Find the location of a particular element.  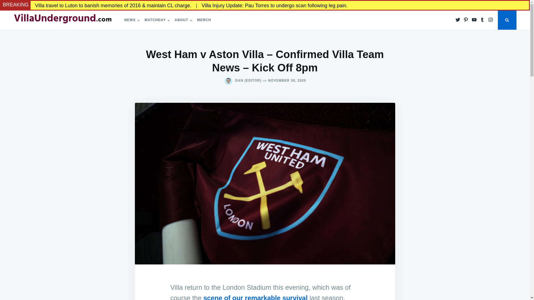

Tumblr is located at coordinates (482, 19).